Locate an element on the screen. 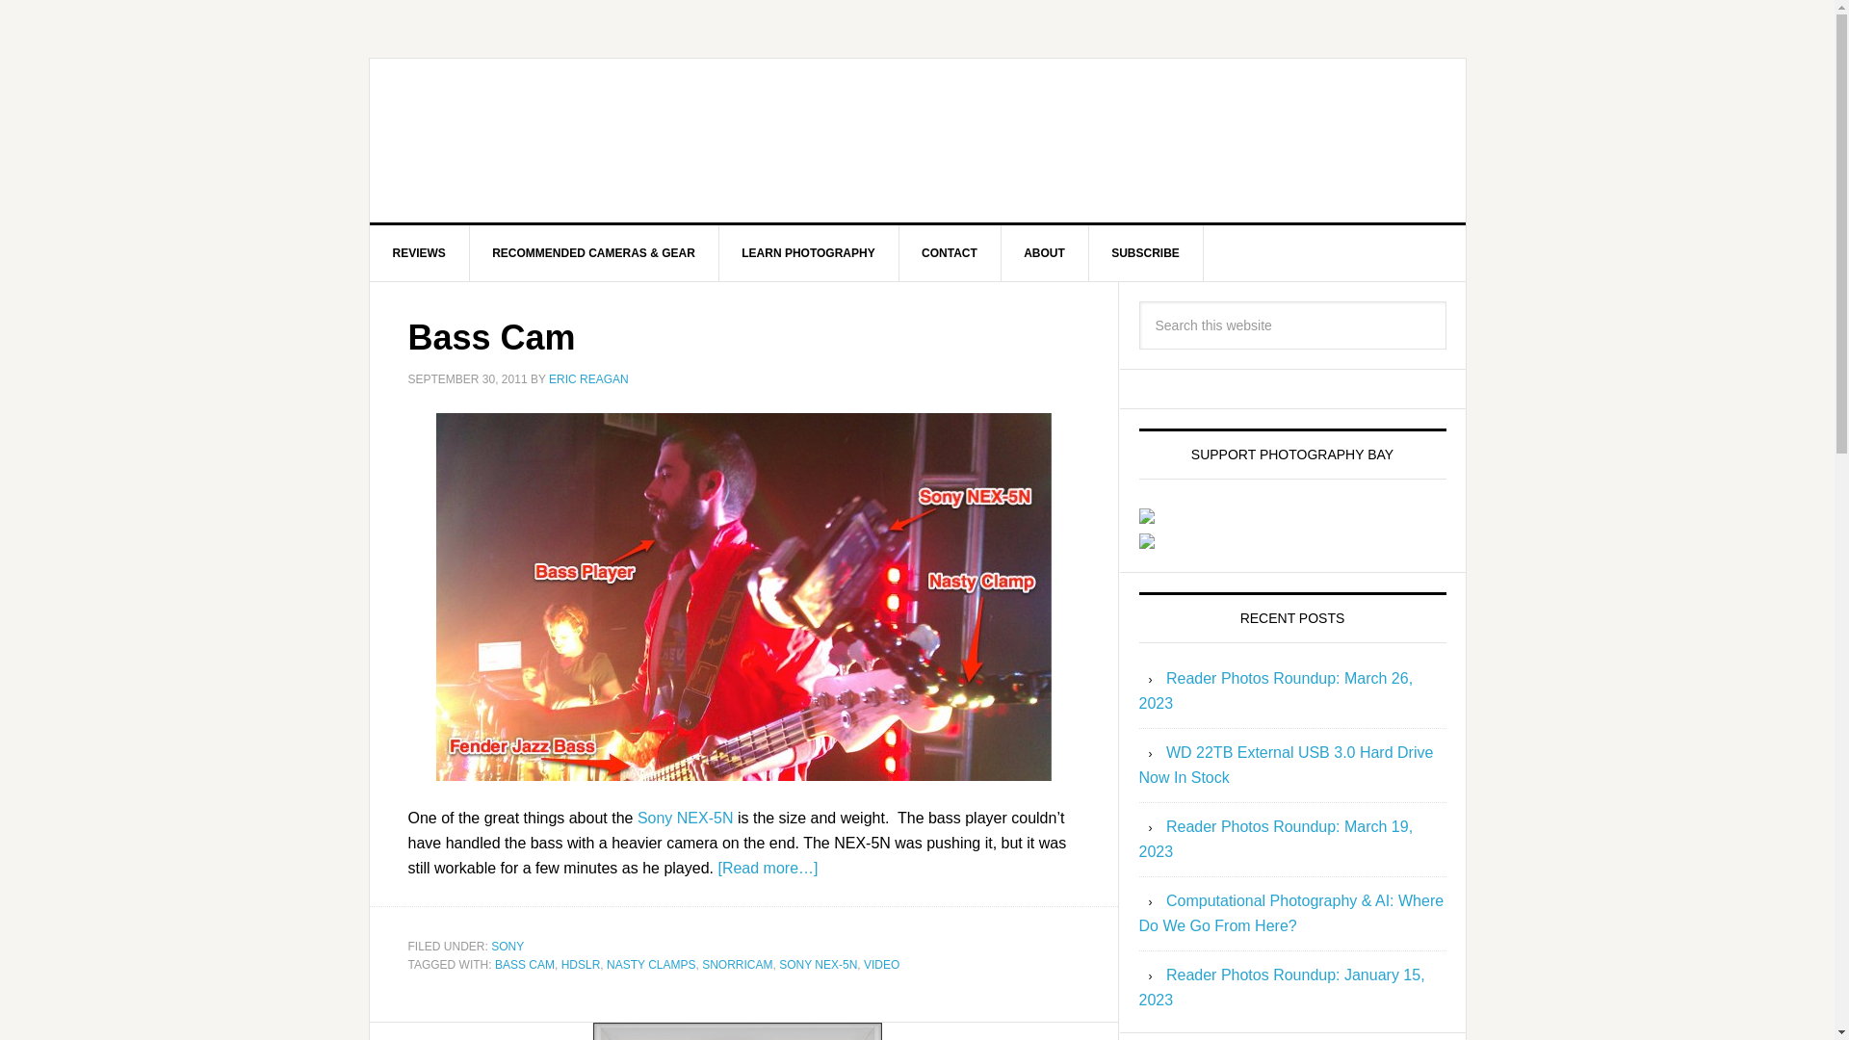 The width and height of the screenshot is (1849, 1040). SNORRICAM is located at coordinates (738, 964).